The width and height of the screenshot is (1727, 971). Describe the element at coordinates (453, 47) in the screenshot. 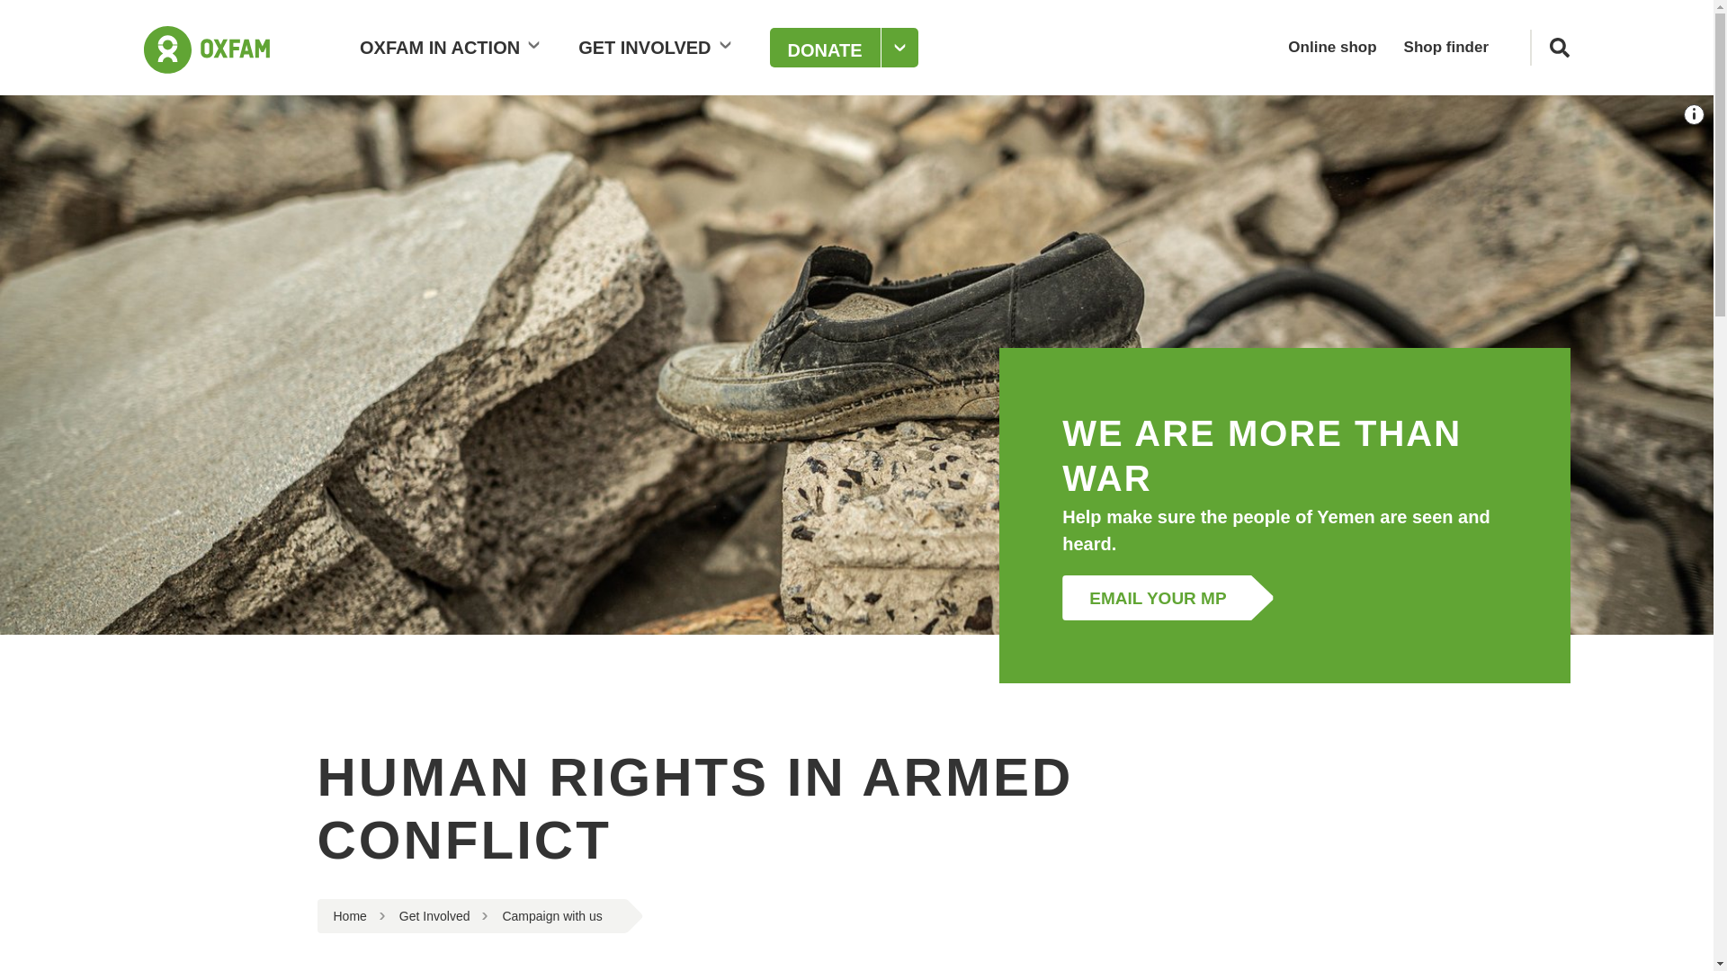

I see `OXFAM IN ACTION` at that location.